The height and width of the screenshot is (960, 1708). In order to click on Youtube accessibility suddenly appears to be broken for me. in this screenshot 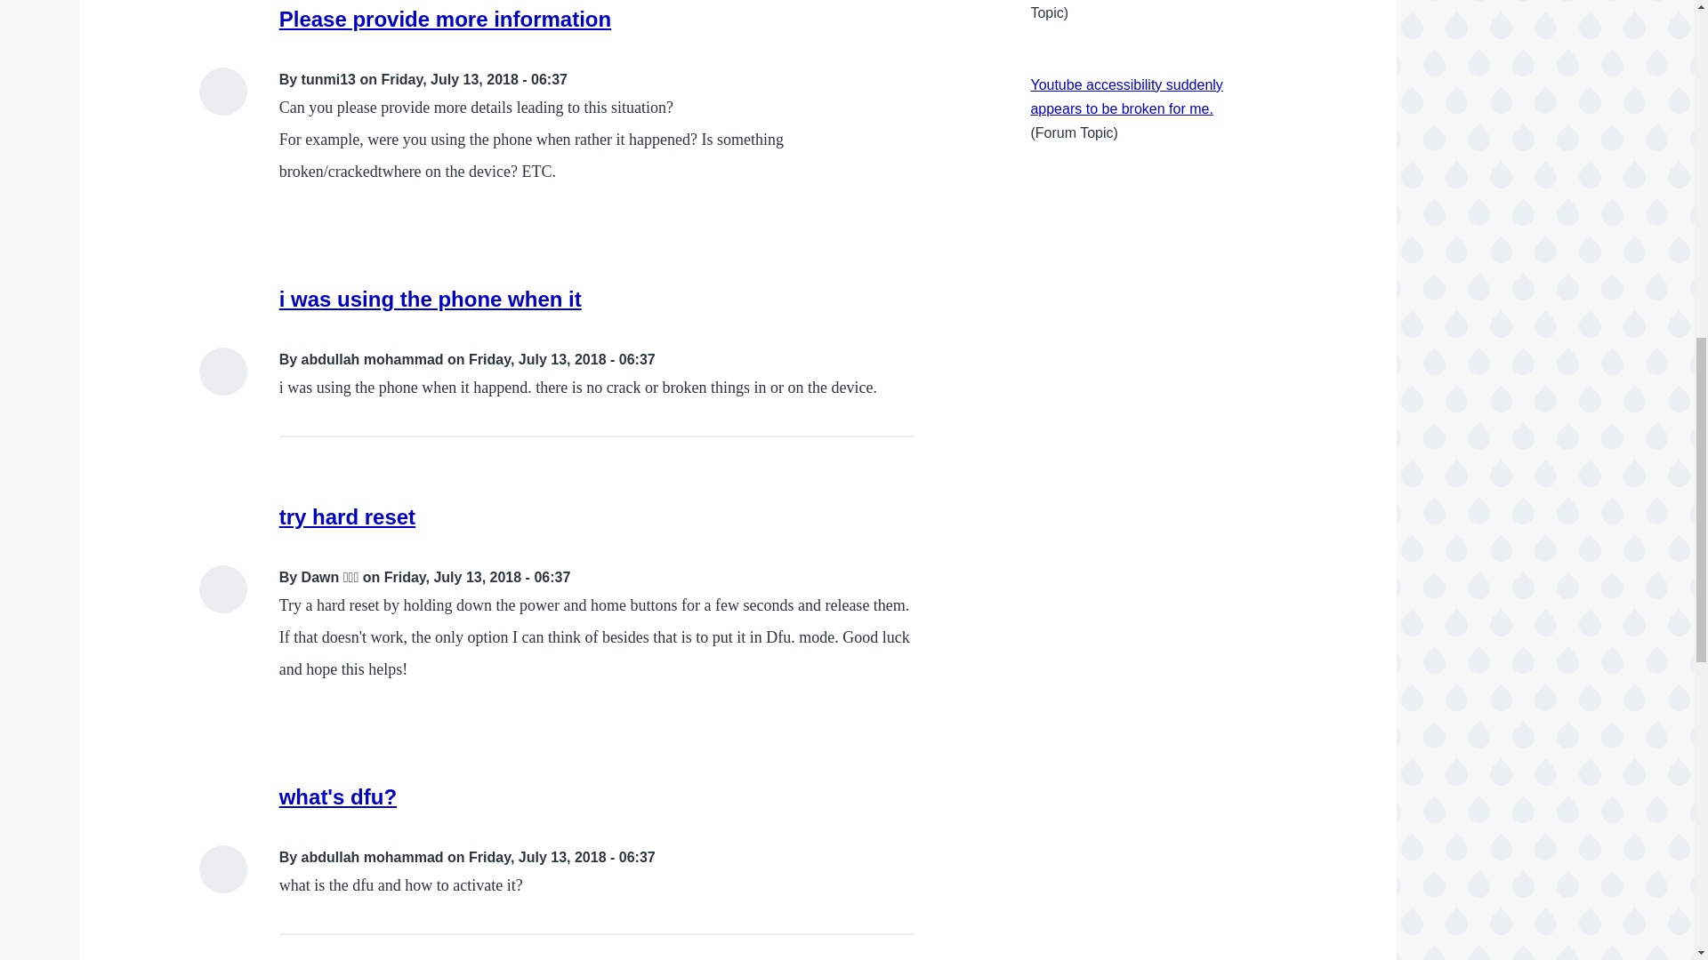, I will do `click(1126, 96)`.